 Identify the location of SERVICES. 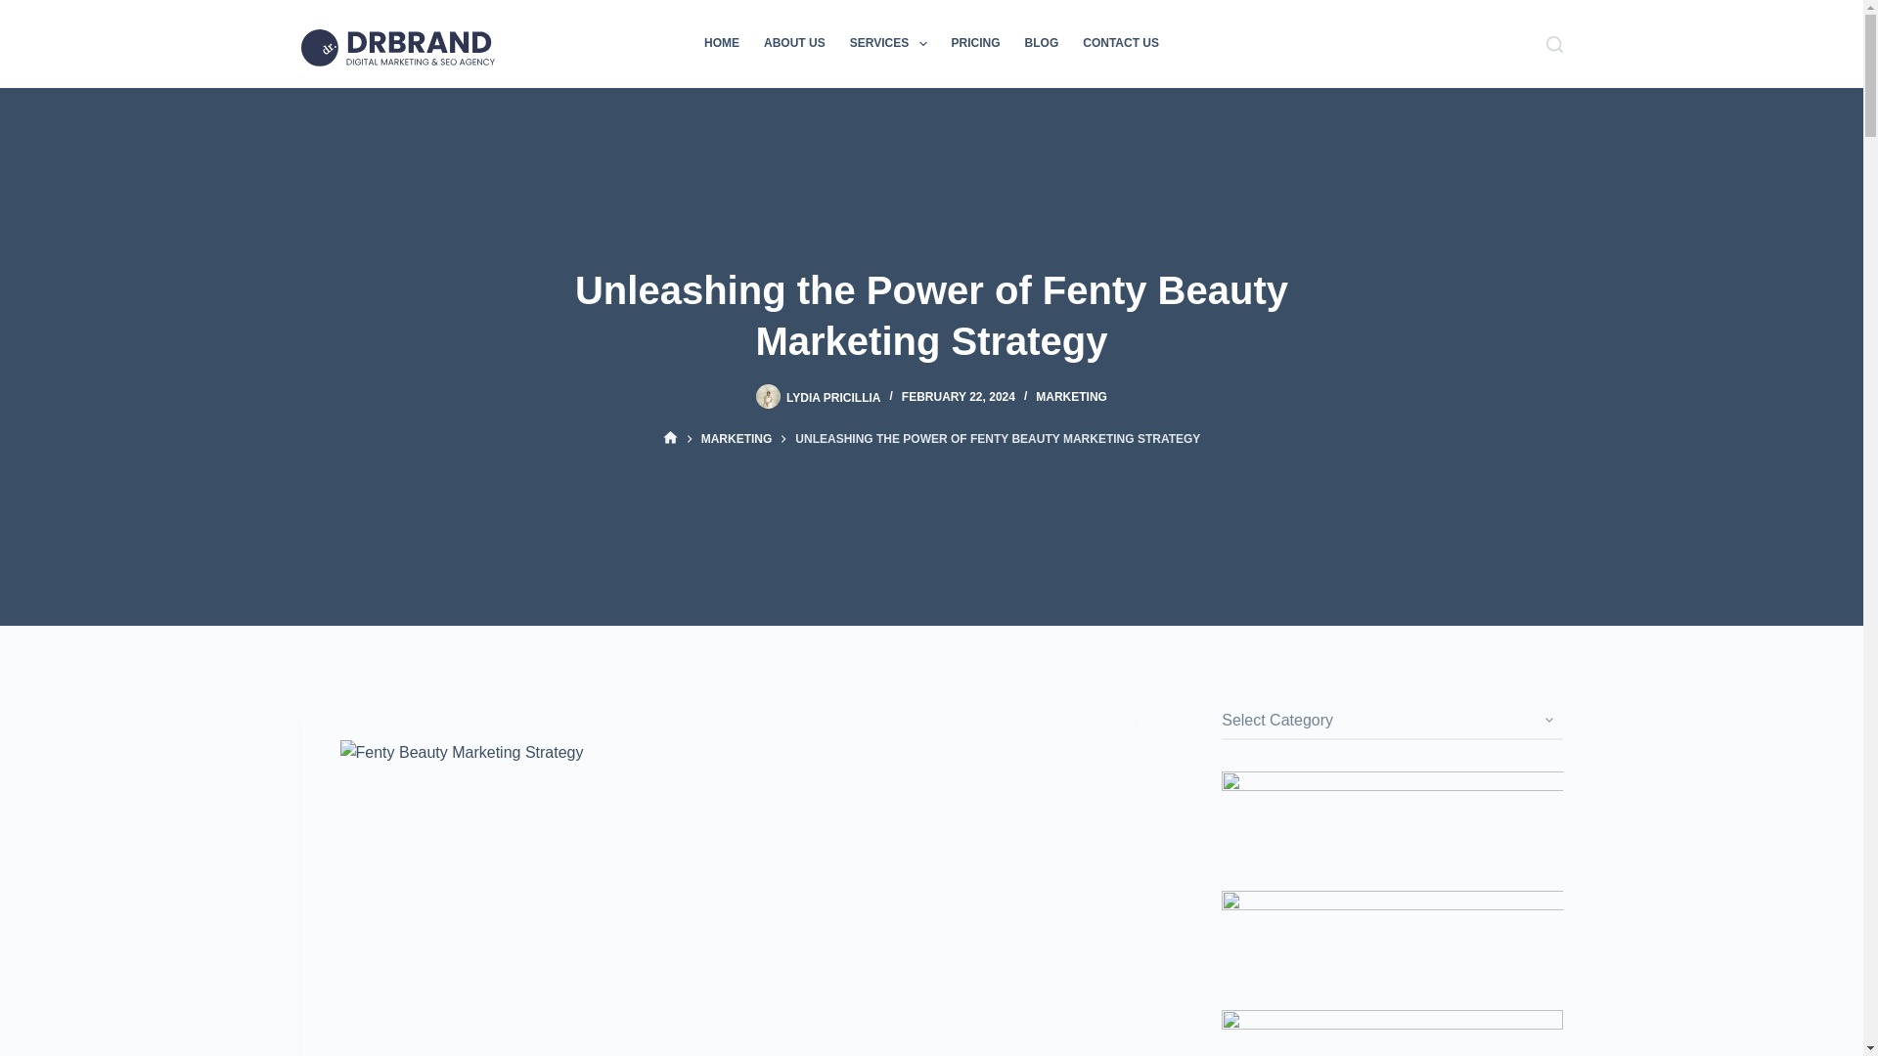
(888, 43).